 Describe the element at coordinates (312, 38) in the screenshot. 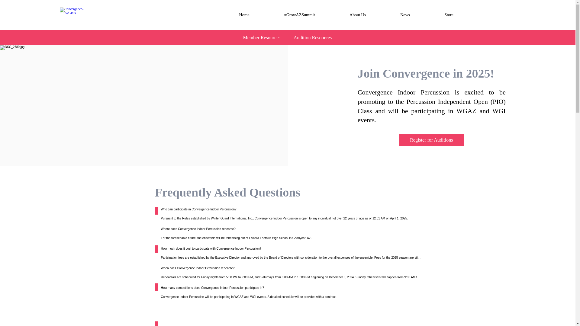

I see `Audition Resources` at that location.